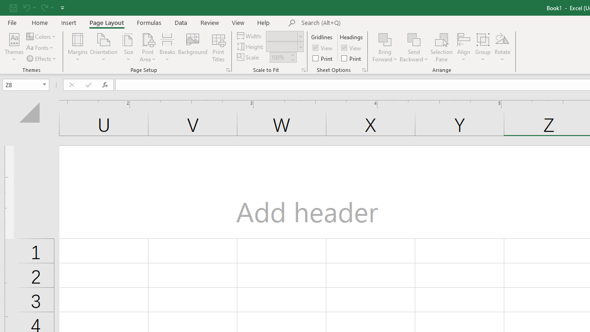 This screenshot has height=332, width=590. Describe the element at coordinates (218, 47) in the screenshot. I see `Print Titles` at that location.